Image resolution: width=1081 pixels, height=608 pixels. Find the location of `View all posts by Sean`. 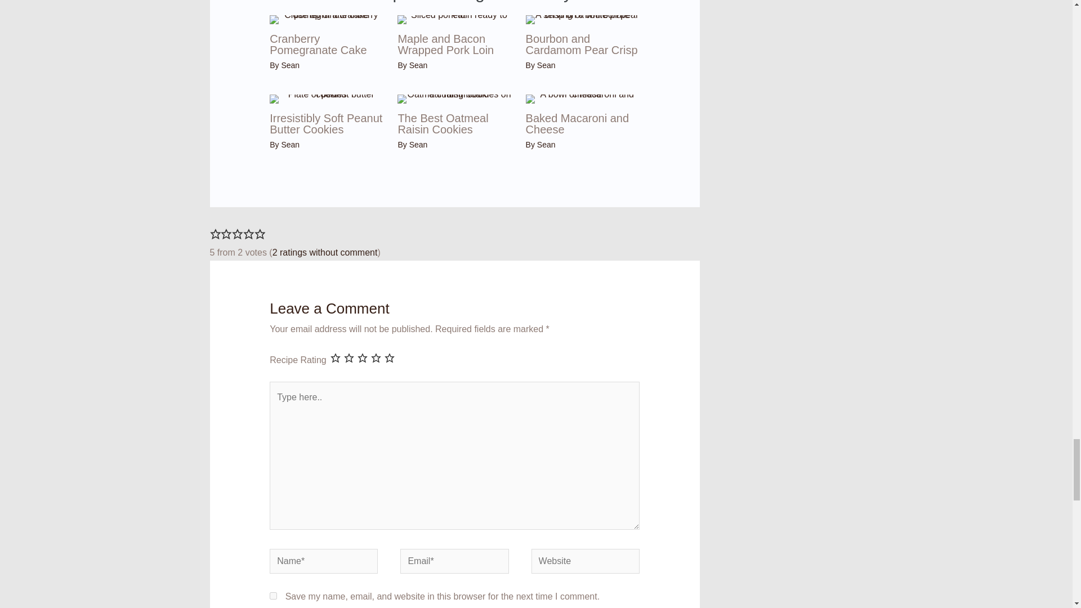

View all posts by Sean is located at coordinates (290, 65).